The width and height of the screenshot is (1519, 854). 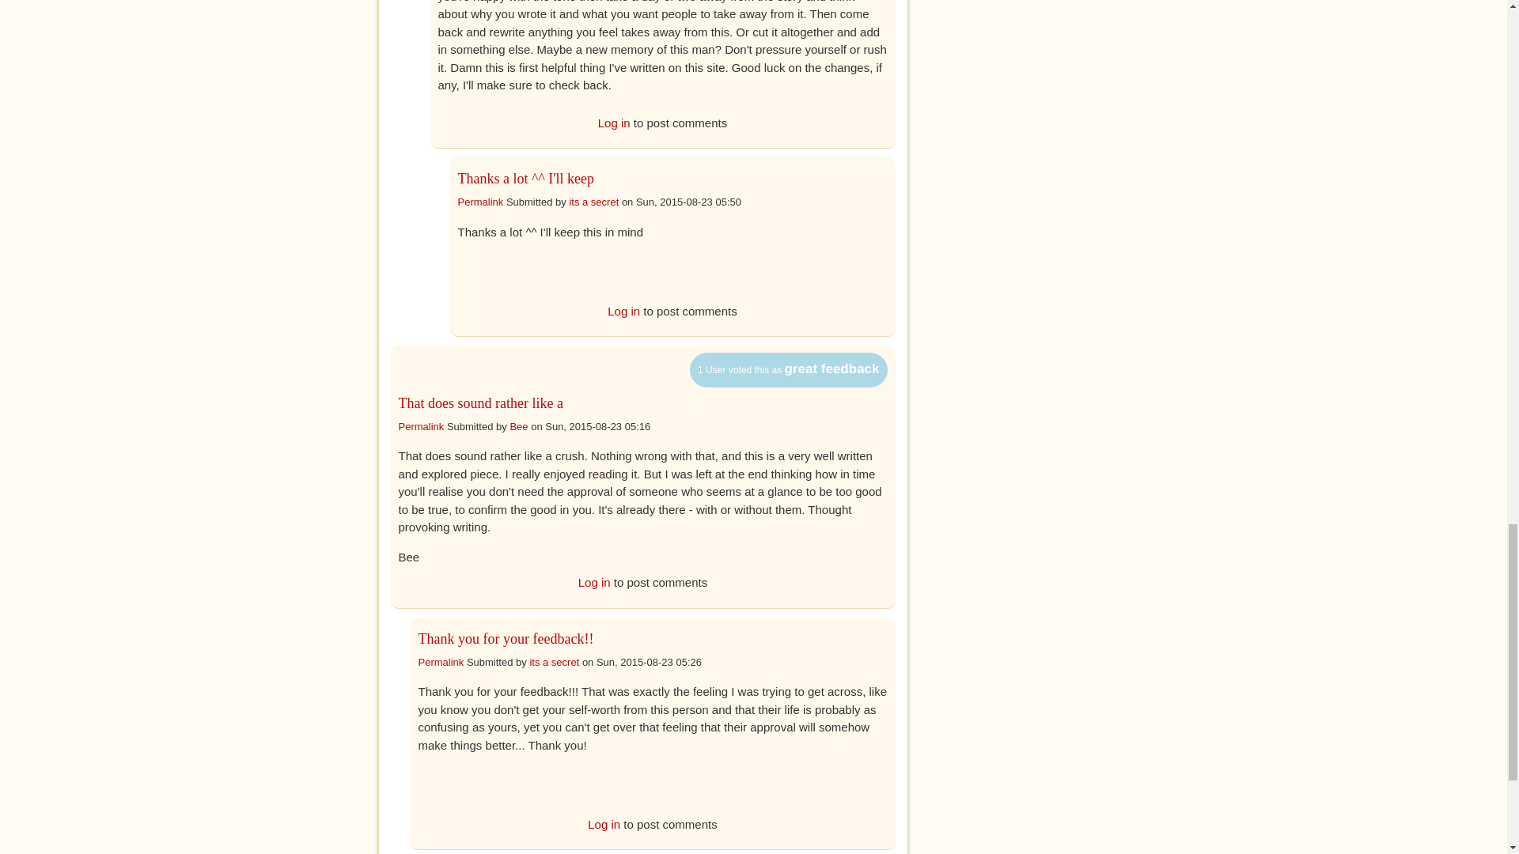 What do you see at coordinates (479, 202) in the screenshot?
I see `Permalink` at bounding box center [479, 202].